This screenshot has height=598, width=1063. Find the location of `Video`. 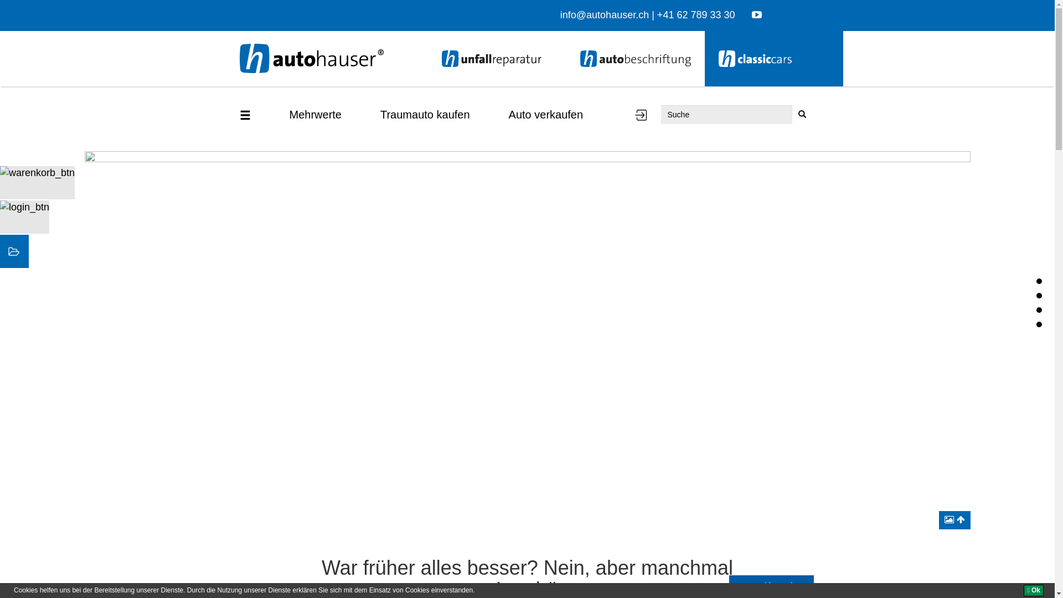

Video is located at coordinates (1039, 296).